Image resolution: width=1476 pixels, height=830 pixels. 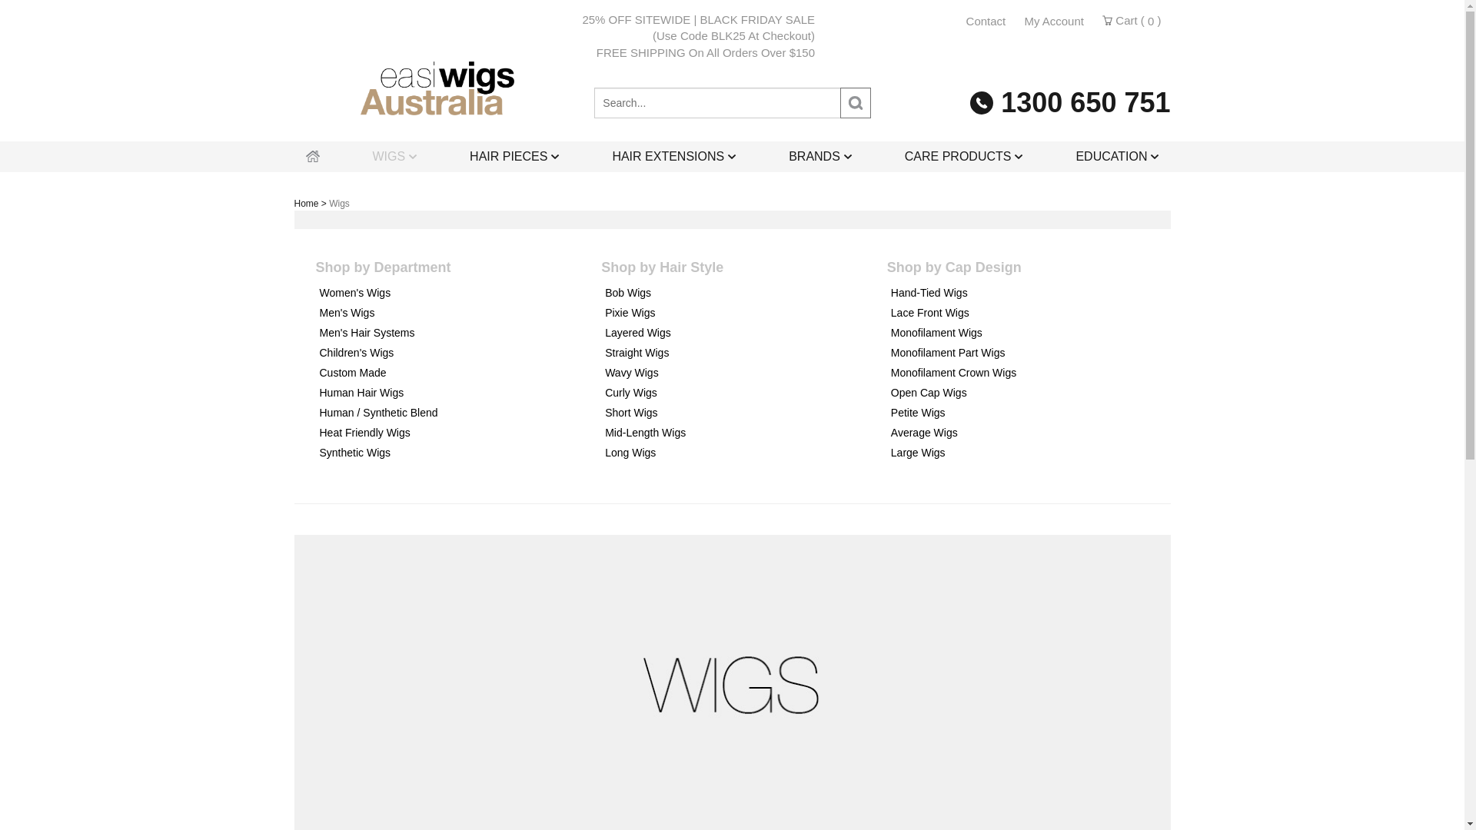 I want to click on Wavy Wigs, so click(x=742, y=373).